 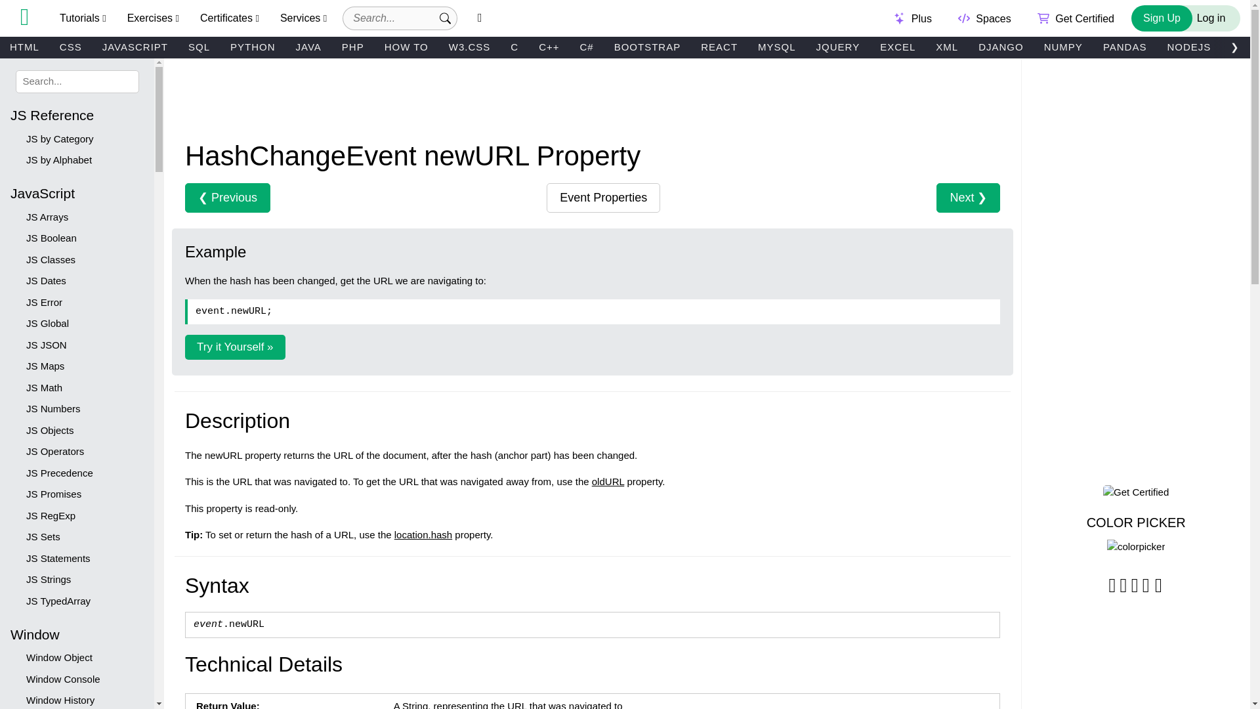 I want to click on Log in, so click(x=1203, y=18).